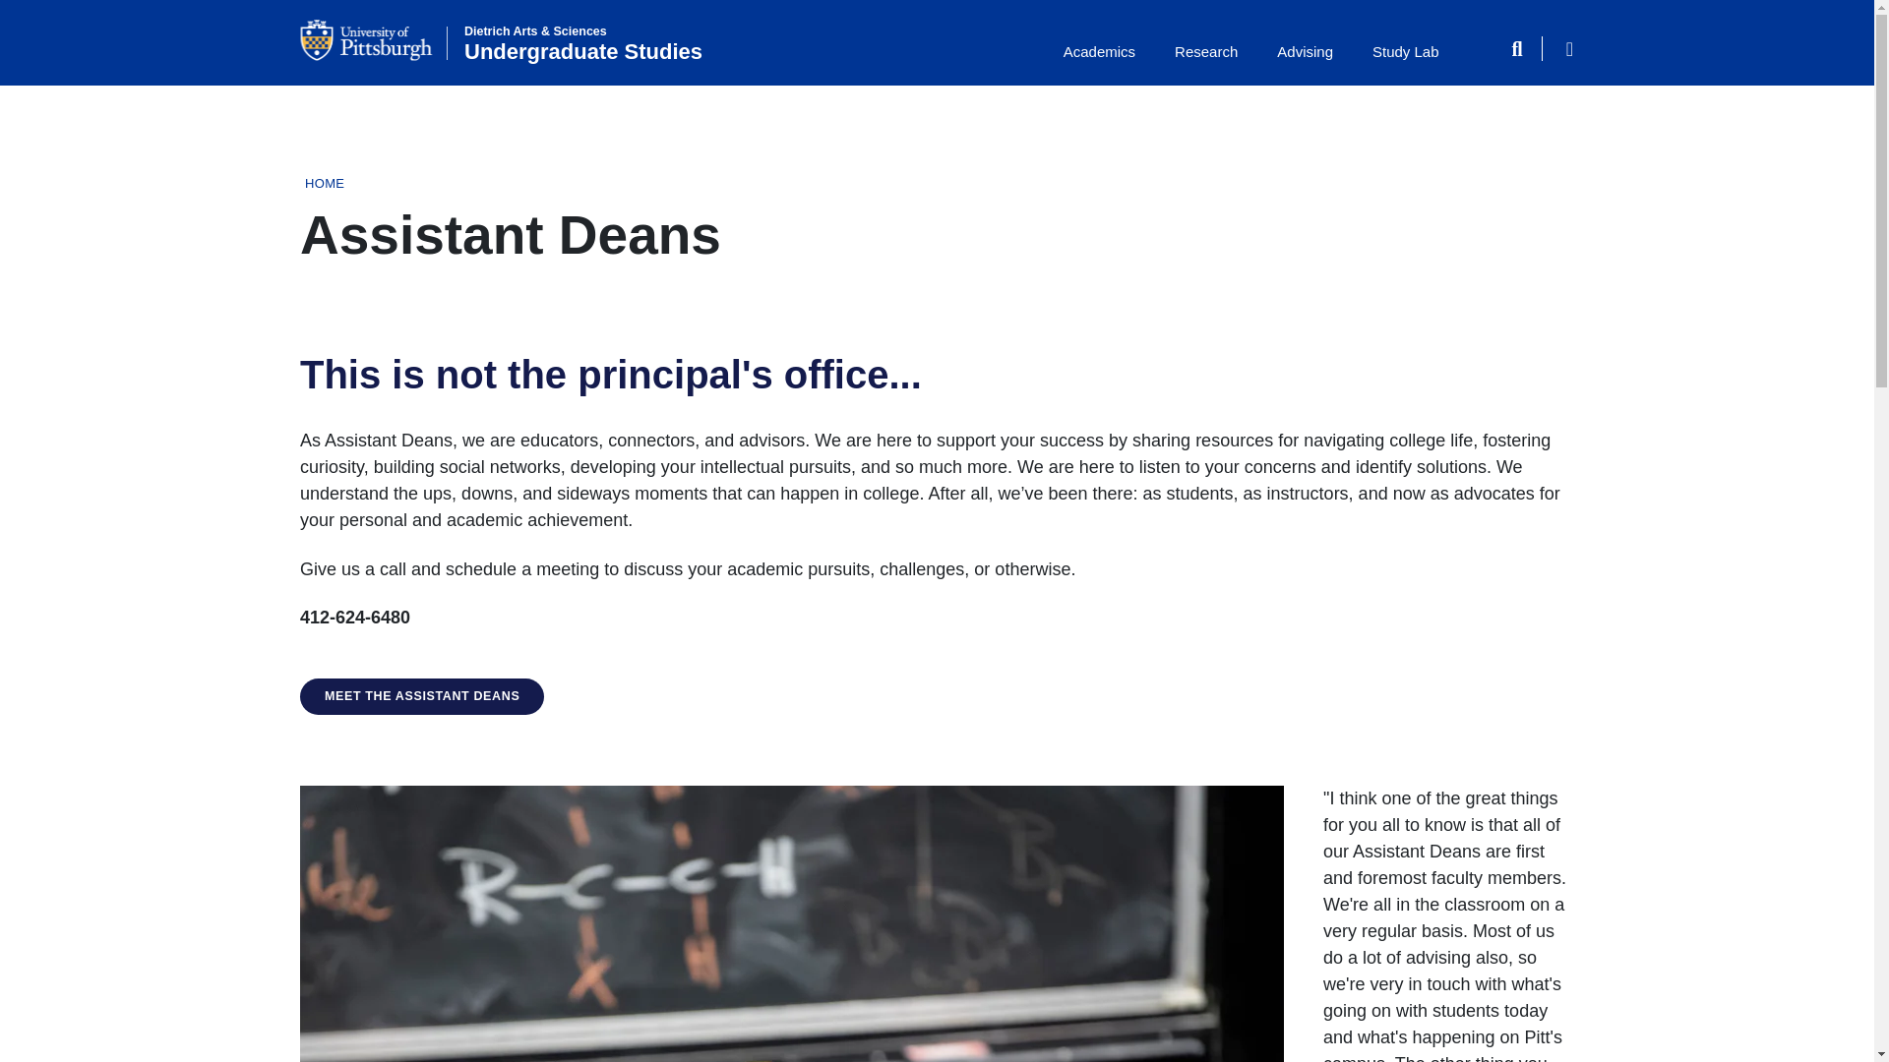  I want to click on MEET THE ASSISTANT DEANS, so click(421, 696).